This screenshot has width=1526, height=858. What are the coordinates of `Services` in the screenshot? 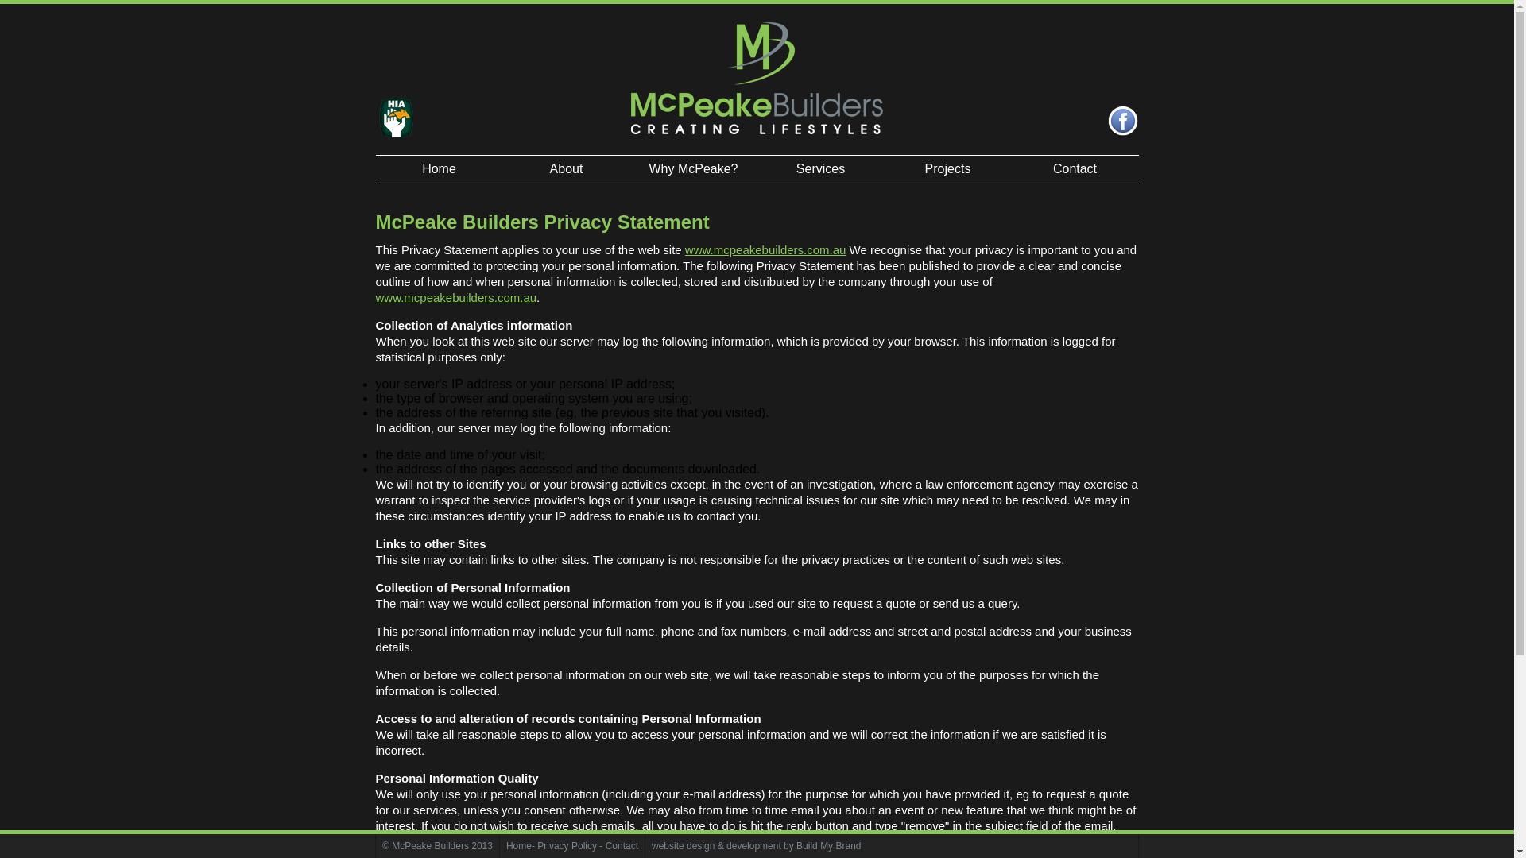 It's located at (820, 170).